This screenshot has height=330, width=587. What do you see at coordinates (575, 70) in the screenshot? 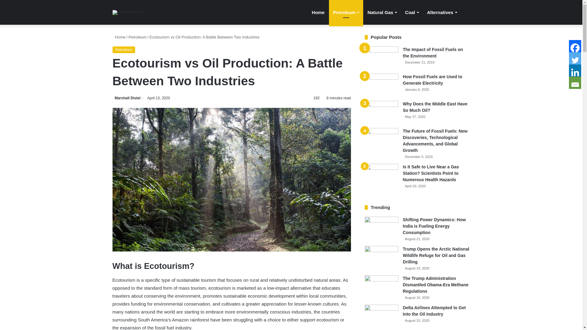
I see `Linkedin` at bounding box center [575, 70].